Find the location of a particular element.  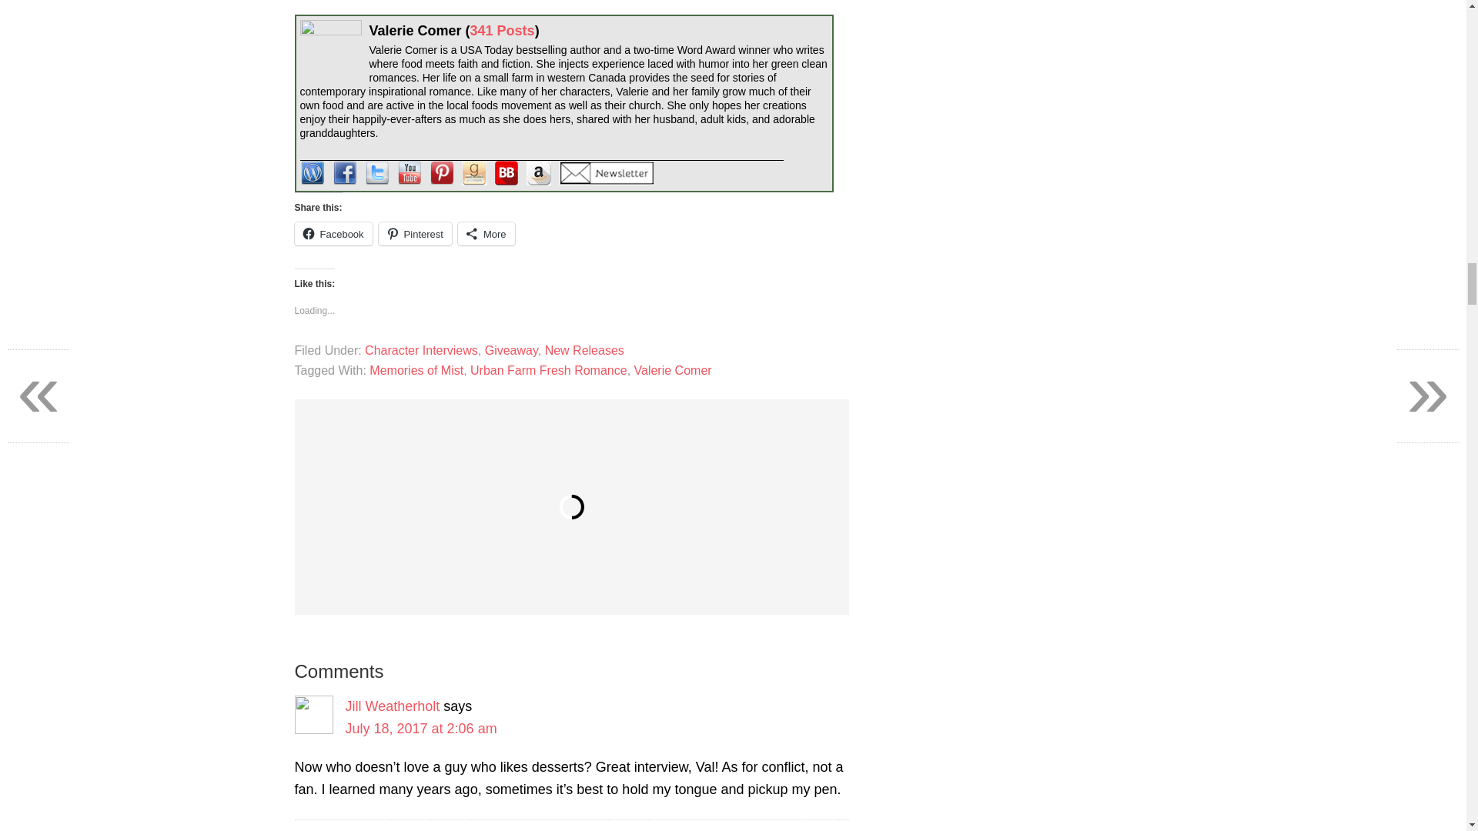

Giveaway is located at coordinates (511, 351).